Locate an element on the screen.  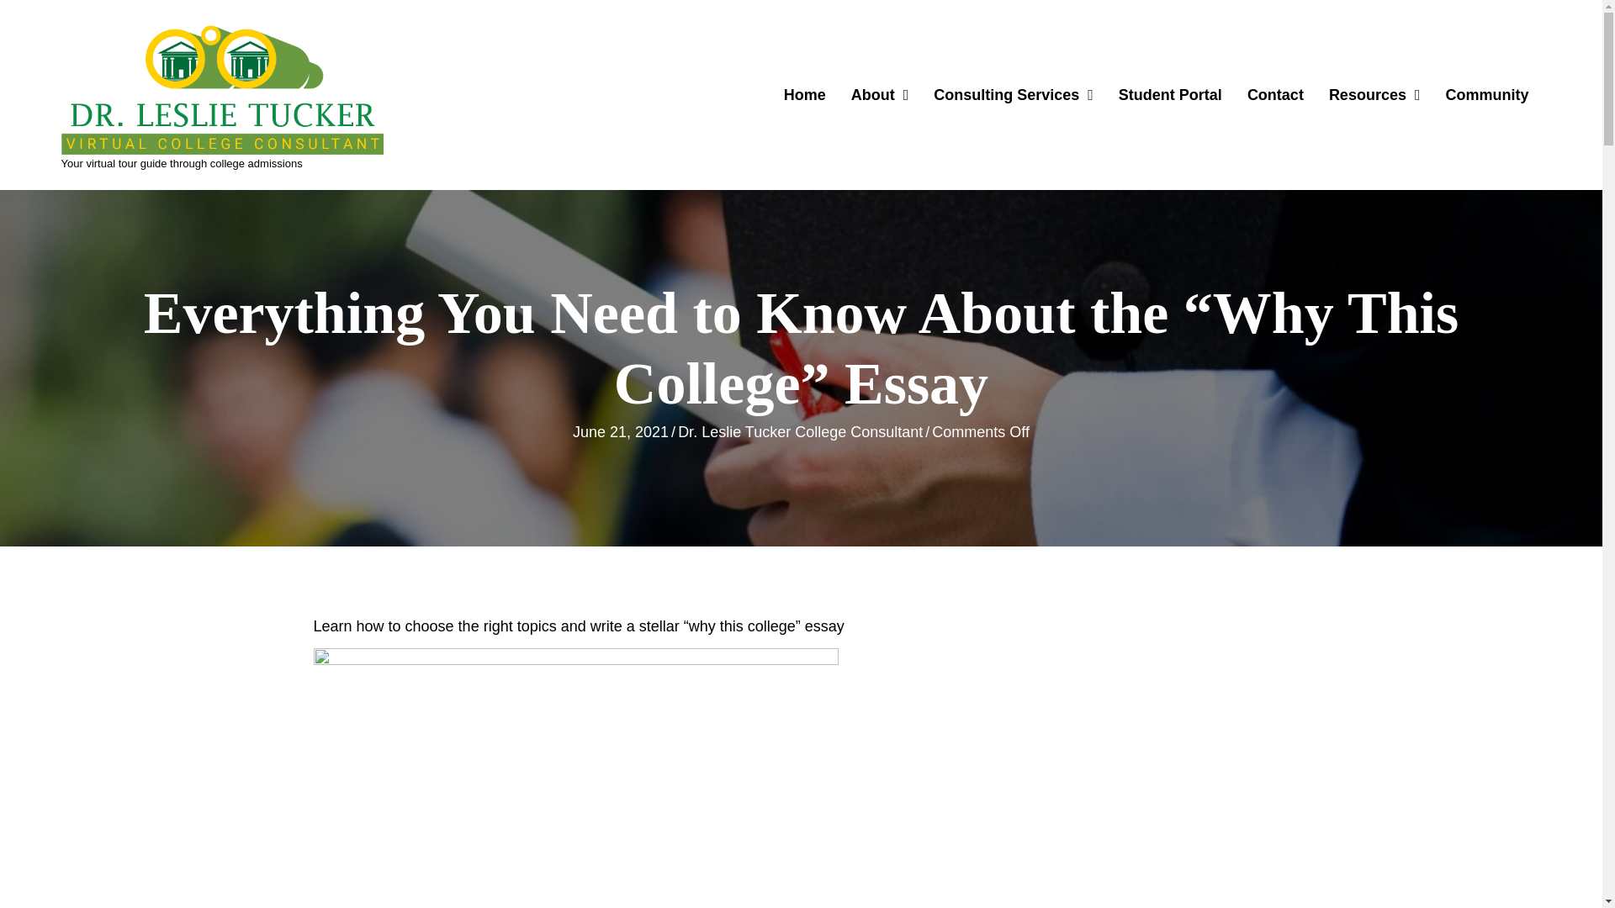
Community is located at coordinates (1487, 94).